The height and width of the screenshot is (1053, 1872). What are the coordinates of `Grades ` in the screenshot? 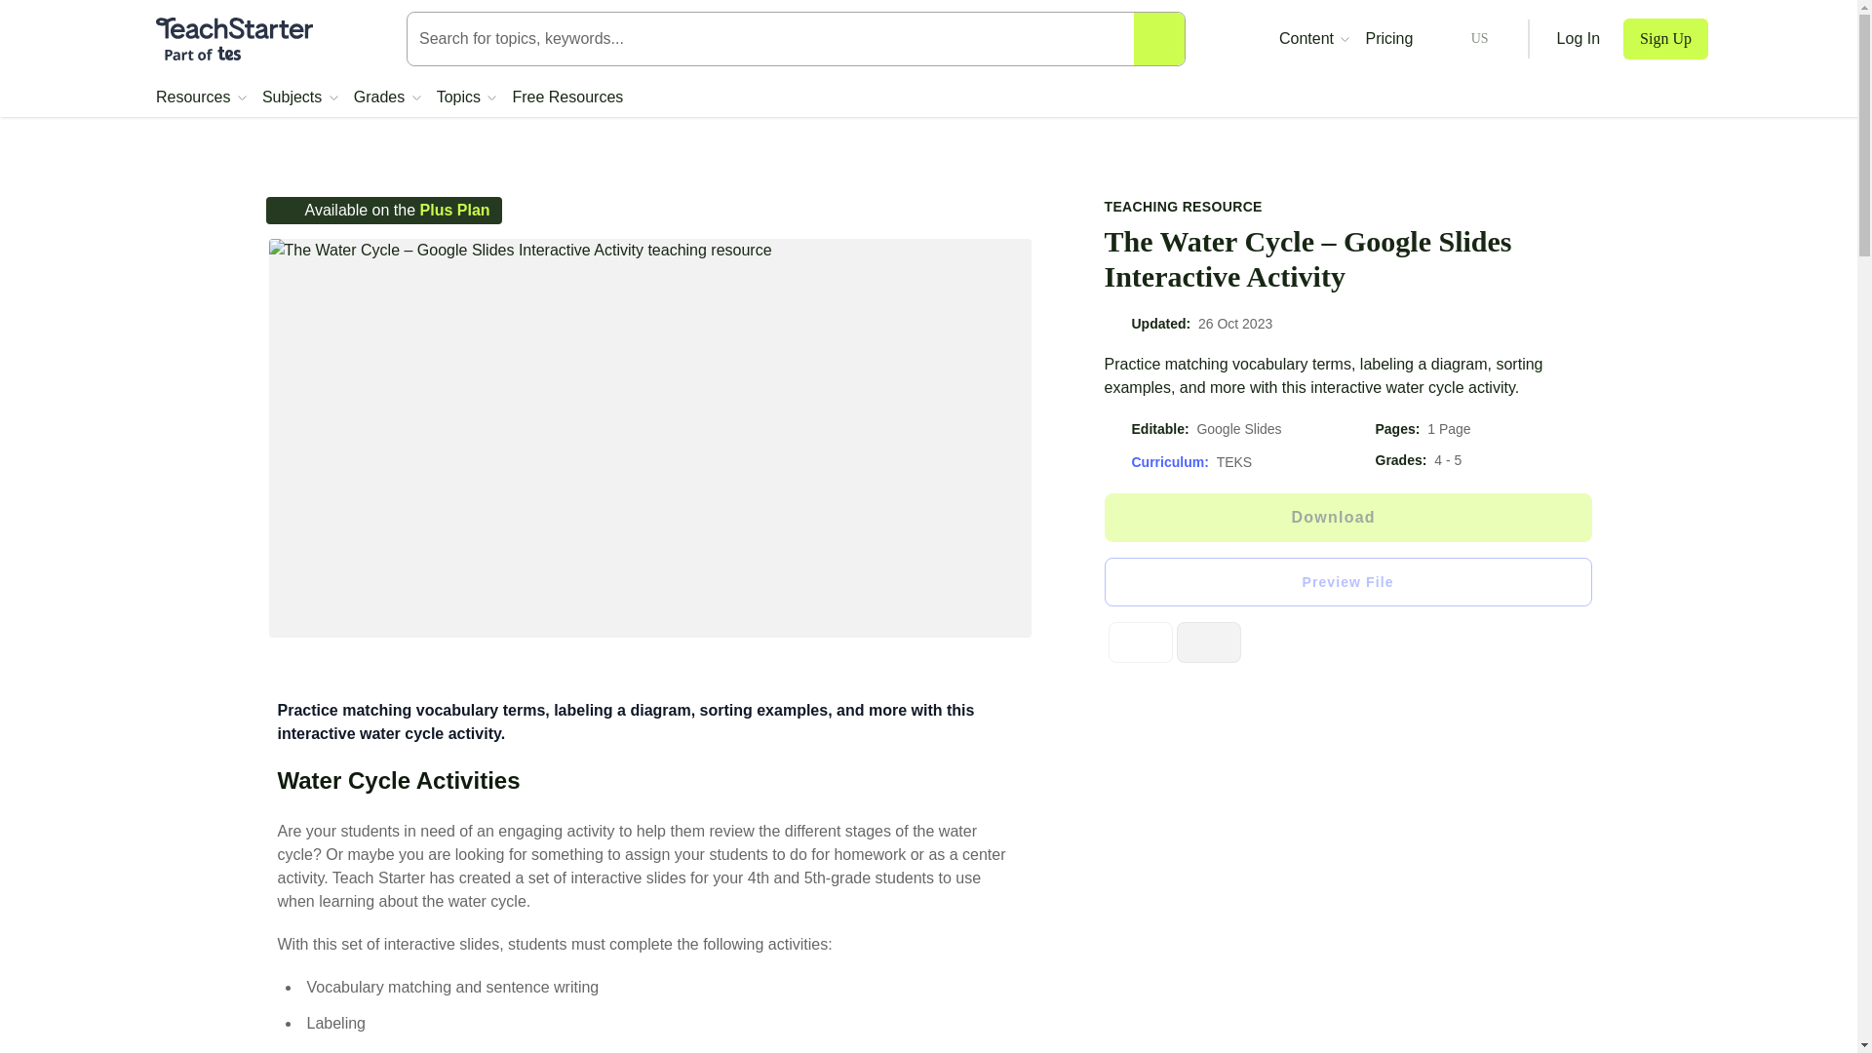 It's located at (387, 97).